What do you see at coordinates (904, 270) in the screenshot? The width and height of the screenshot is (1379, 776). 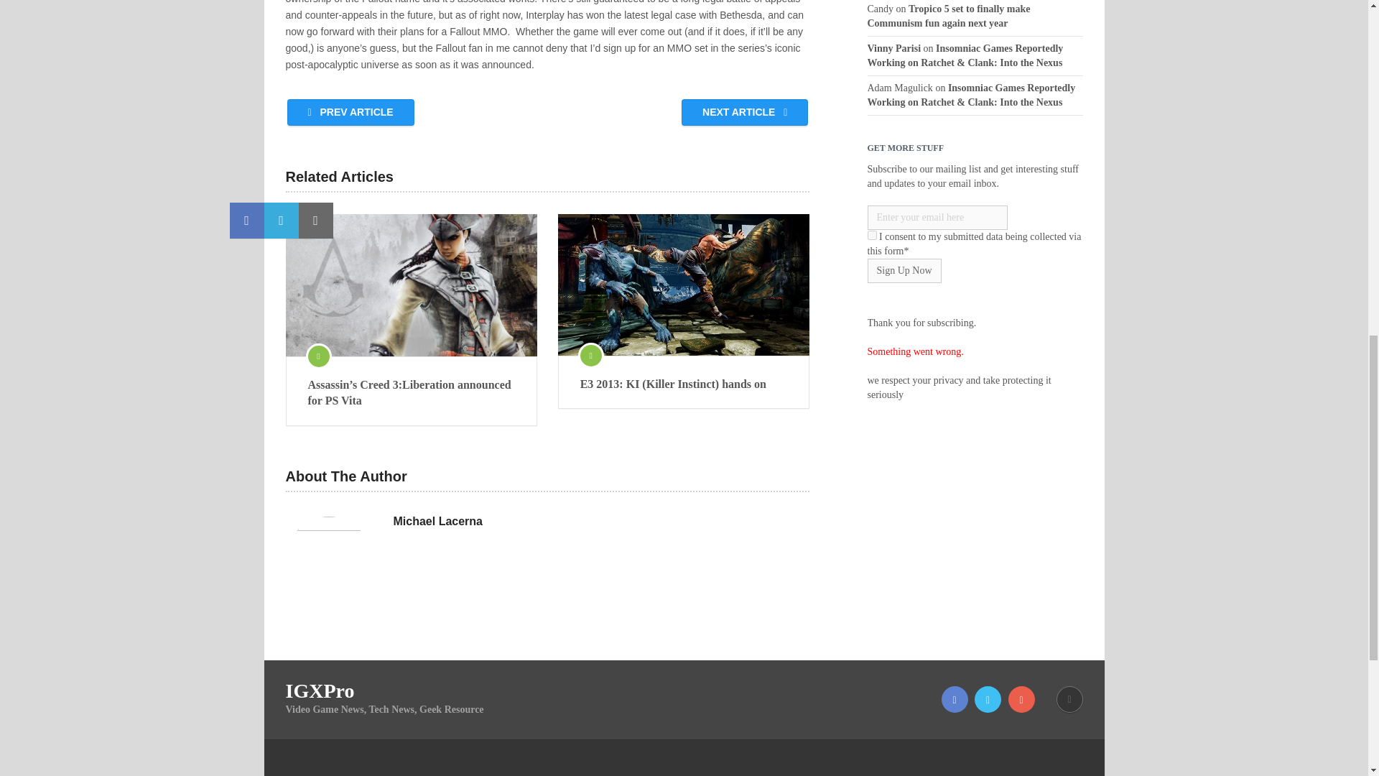 I see `Sign Up Now` at bounding box center [904, 270].